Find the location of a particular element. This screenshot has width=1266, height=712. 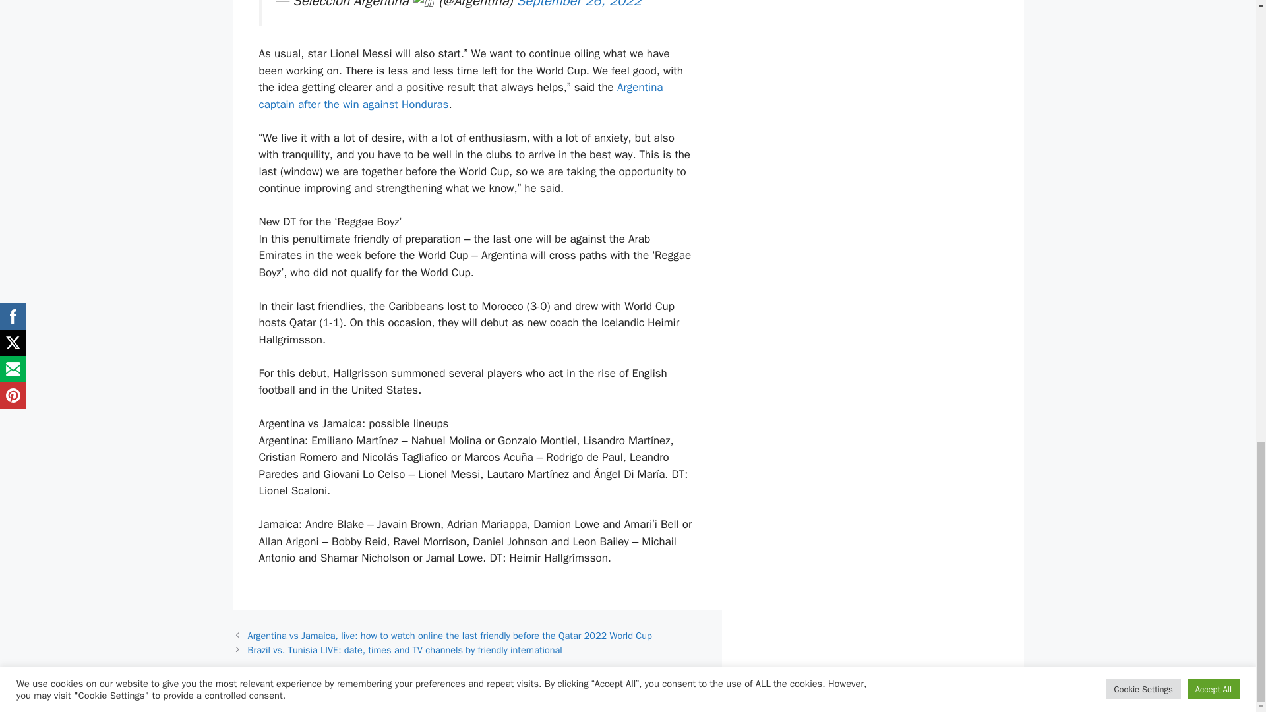

About Us is located at coordinates (741, 691).